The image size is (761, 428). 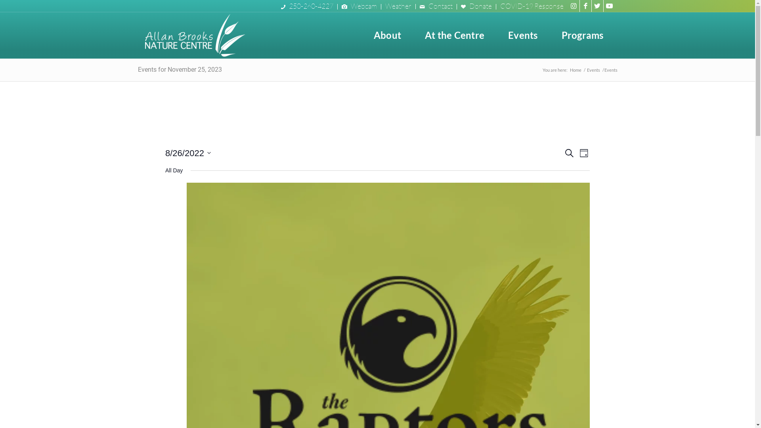 I want to click on Search, so click(x=569, y=153).